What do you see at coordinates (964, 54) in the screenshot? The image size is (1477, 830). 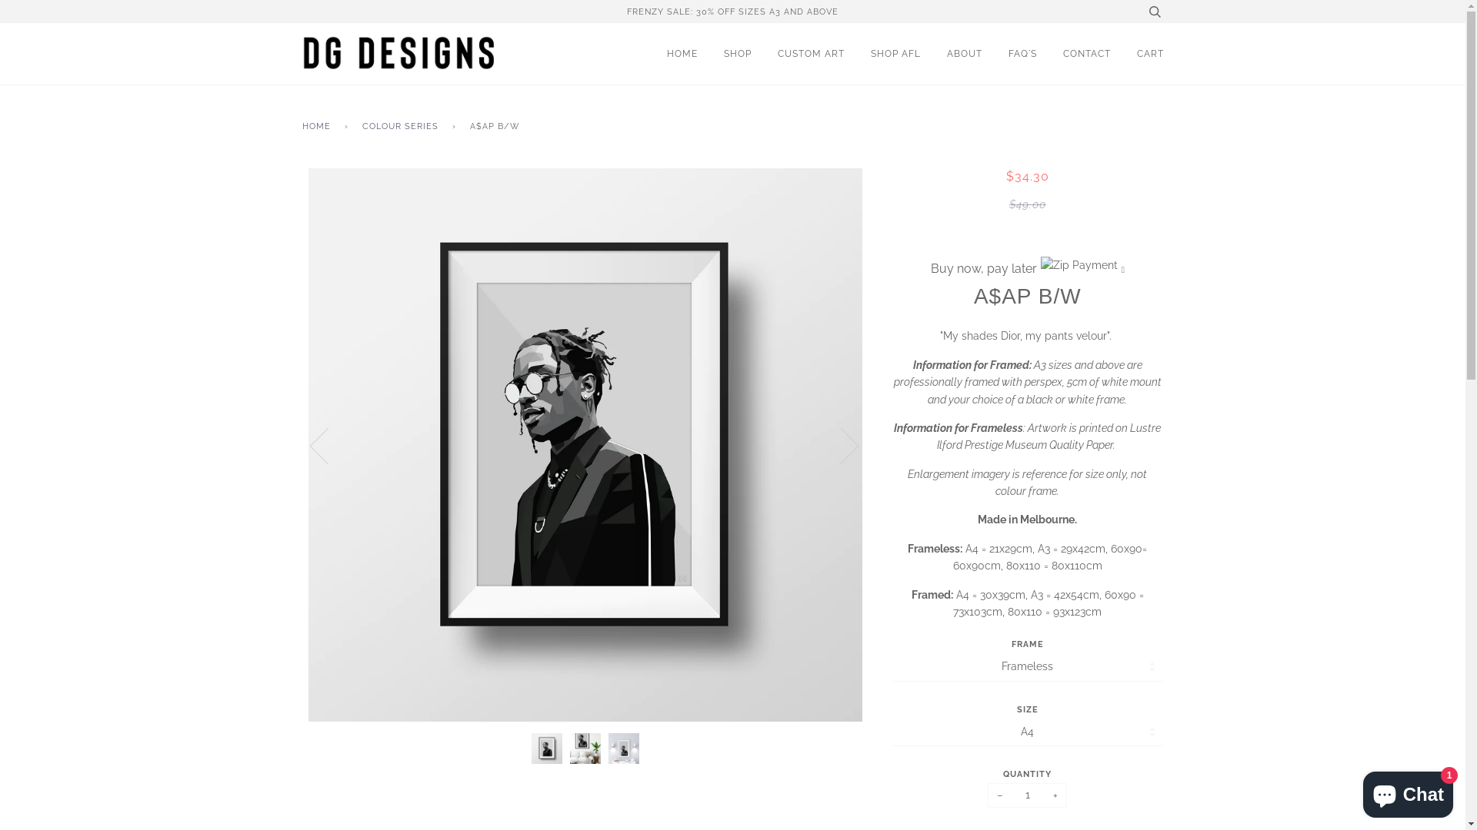 I see `ABOUT` at bounding box center [964, 54].